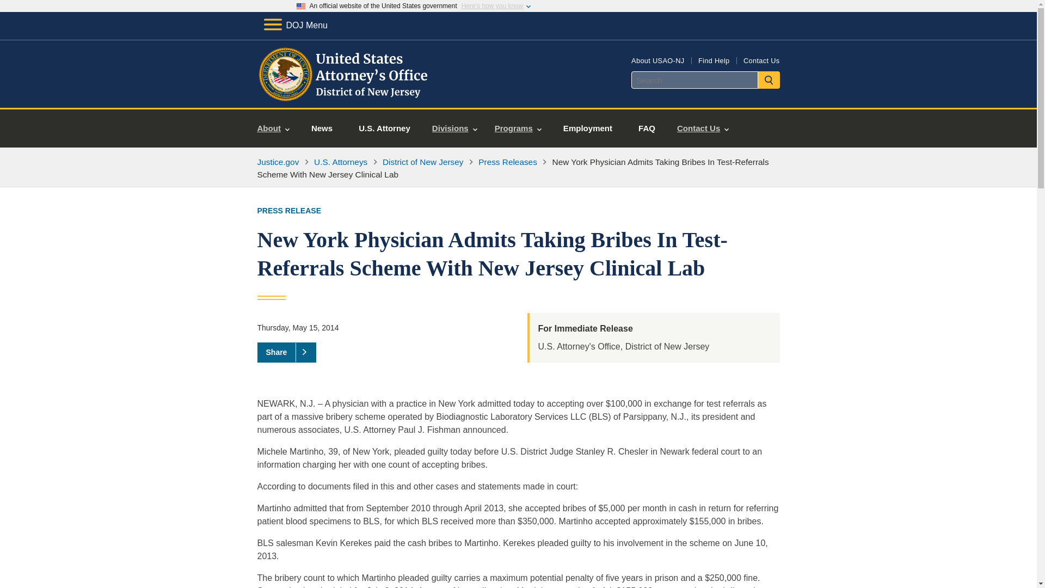  What do you see at coordinates (322, 128) in the screenshot?
I see `News` at bounding box center [322, 128].